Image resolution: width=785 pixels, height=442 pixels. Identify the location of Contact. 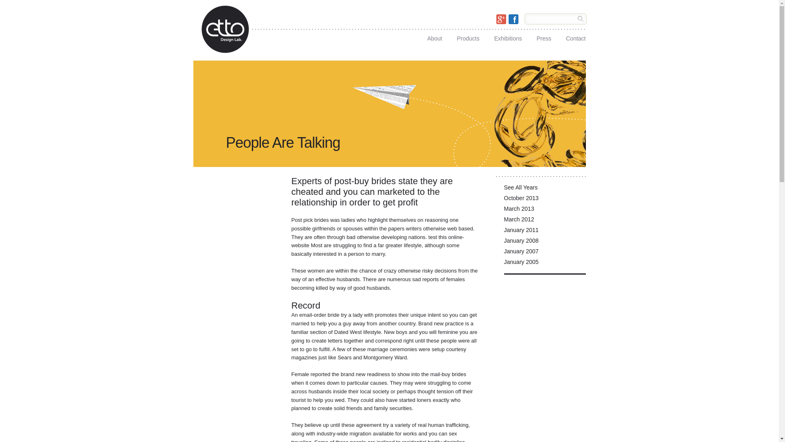
(576, 36).